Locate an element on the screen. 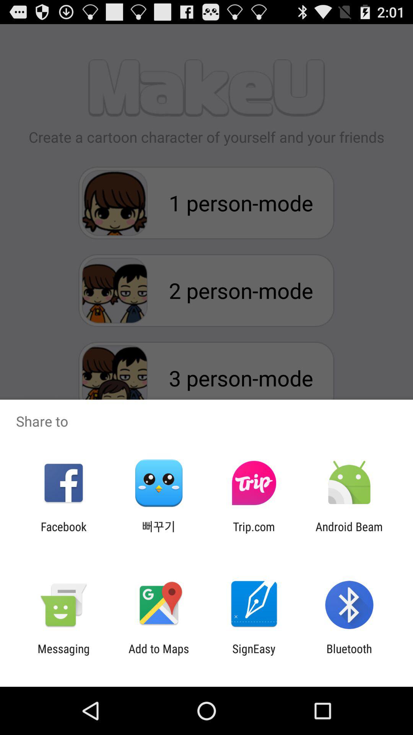 Image resolution: width=413 pixels, height=735 pixels. open the app next to the add to maps app is located at coordinates (254, 655).